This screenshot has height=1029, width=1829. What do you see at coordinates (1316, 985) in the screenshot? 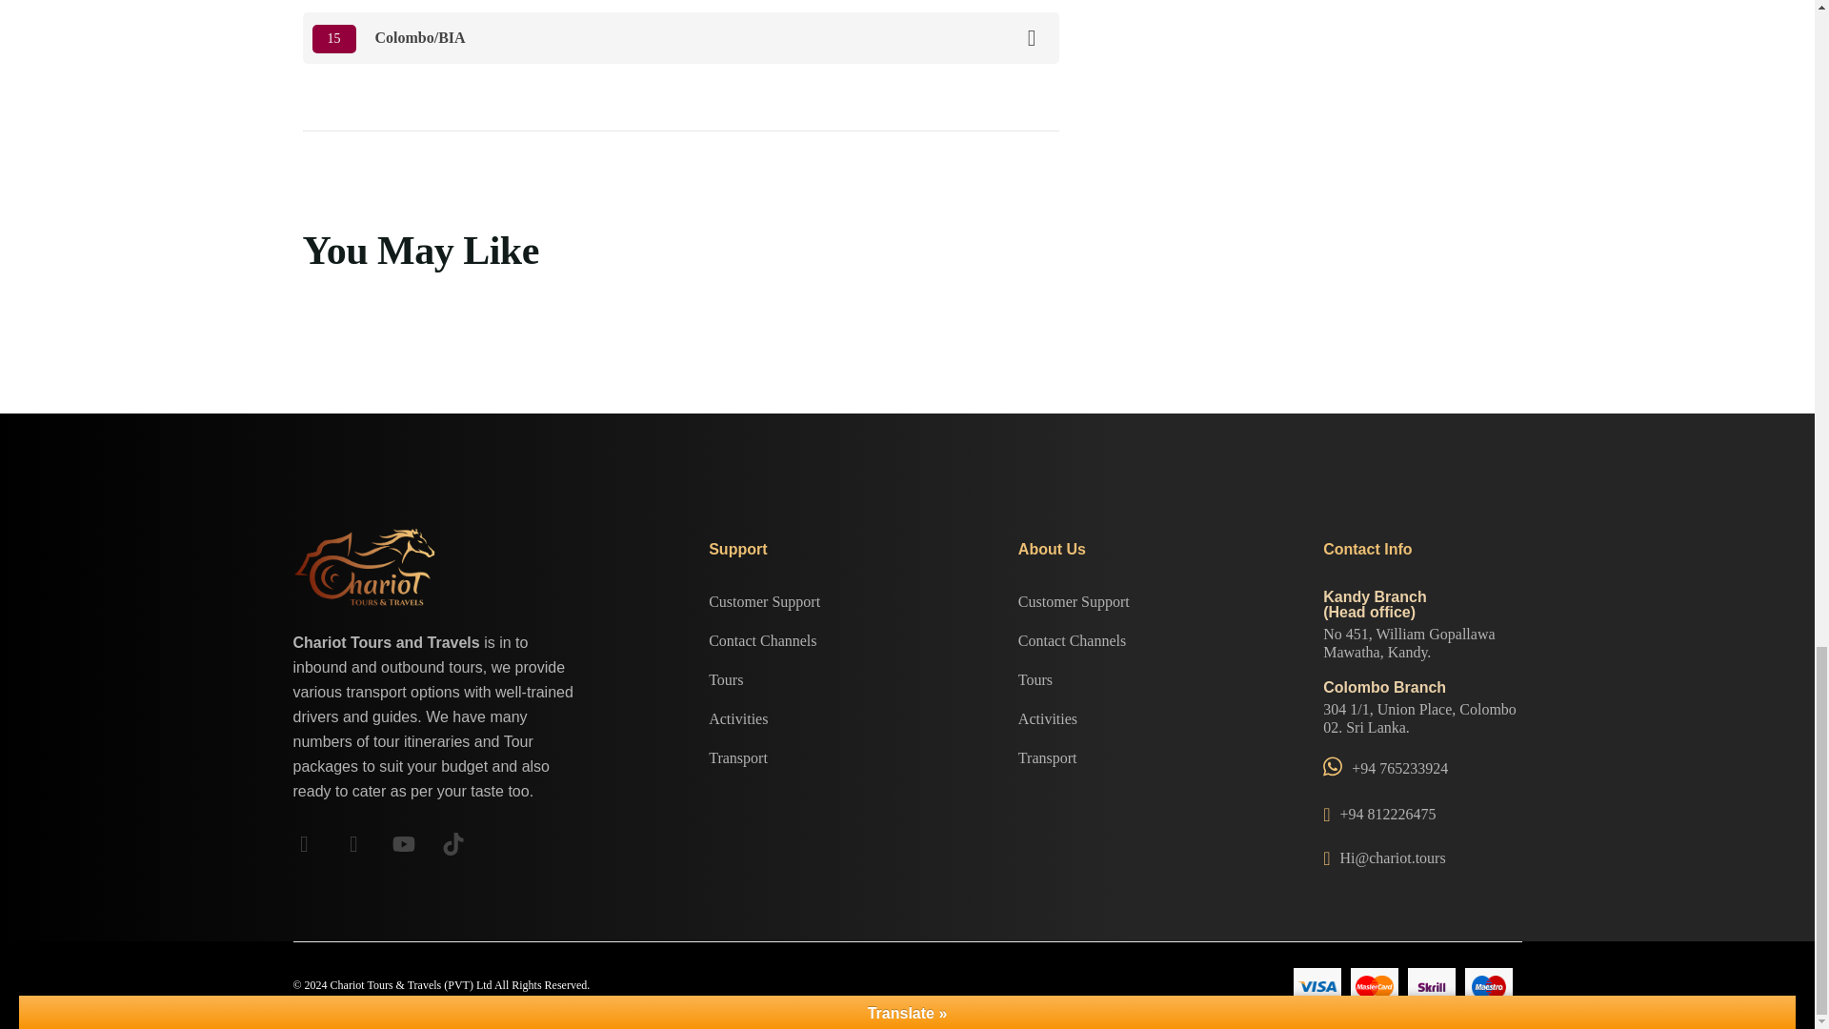
I see `visa` at bounding box center [1316, 985].